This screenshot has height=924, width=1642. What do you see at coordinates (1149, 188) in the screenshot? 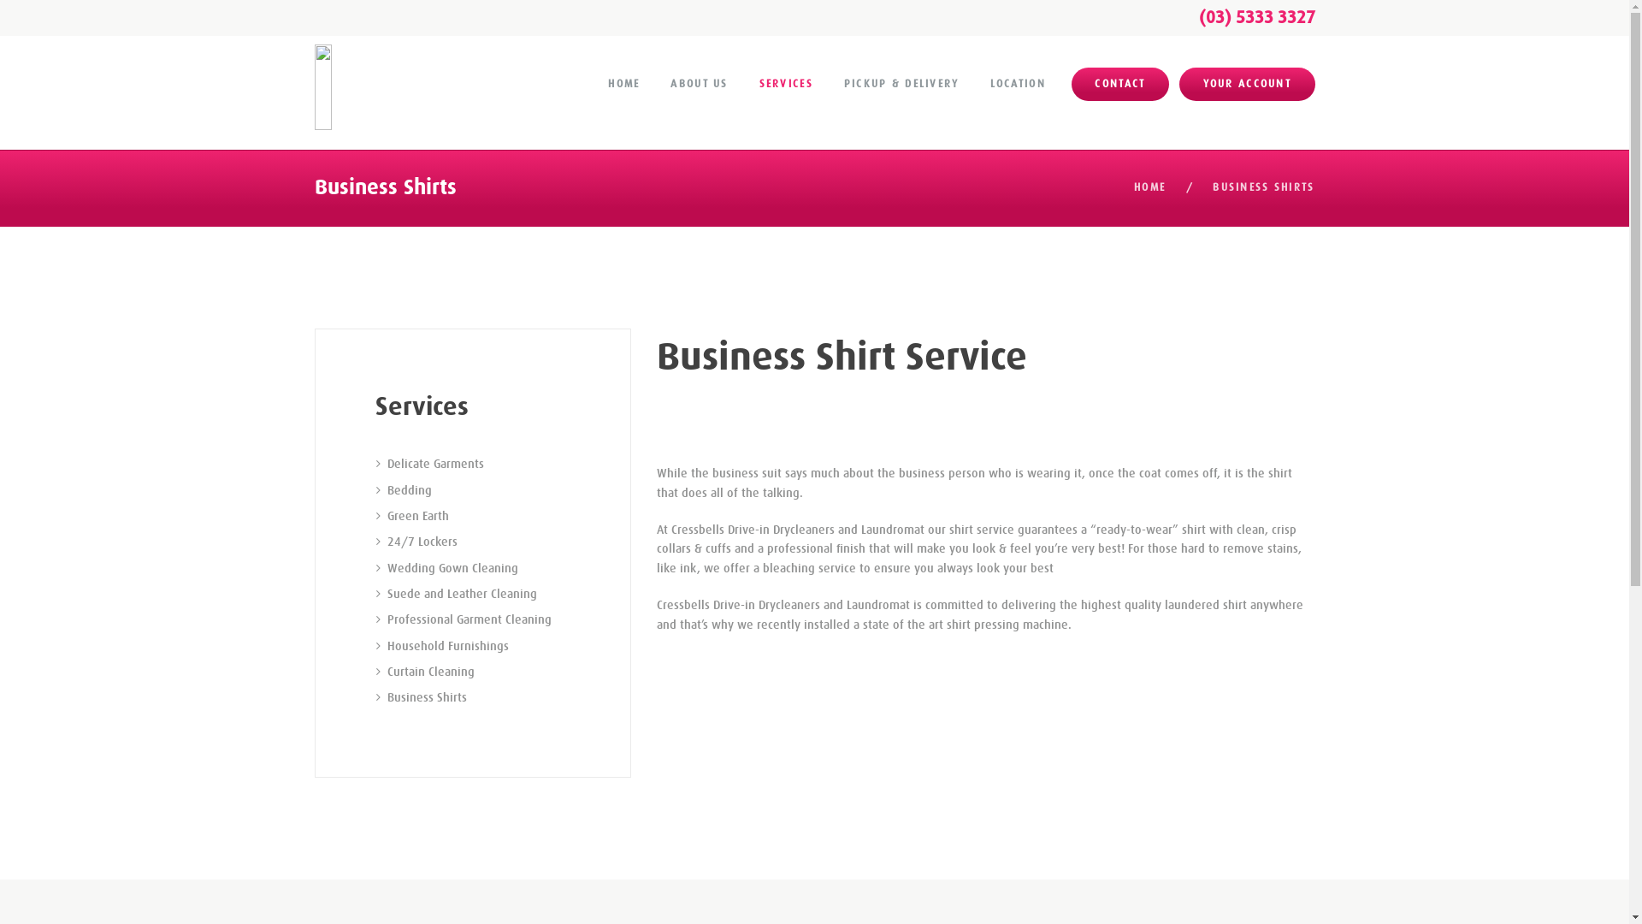
I see `HOME` at bounding box center [1149, 188].